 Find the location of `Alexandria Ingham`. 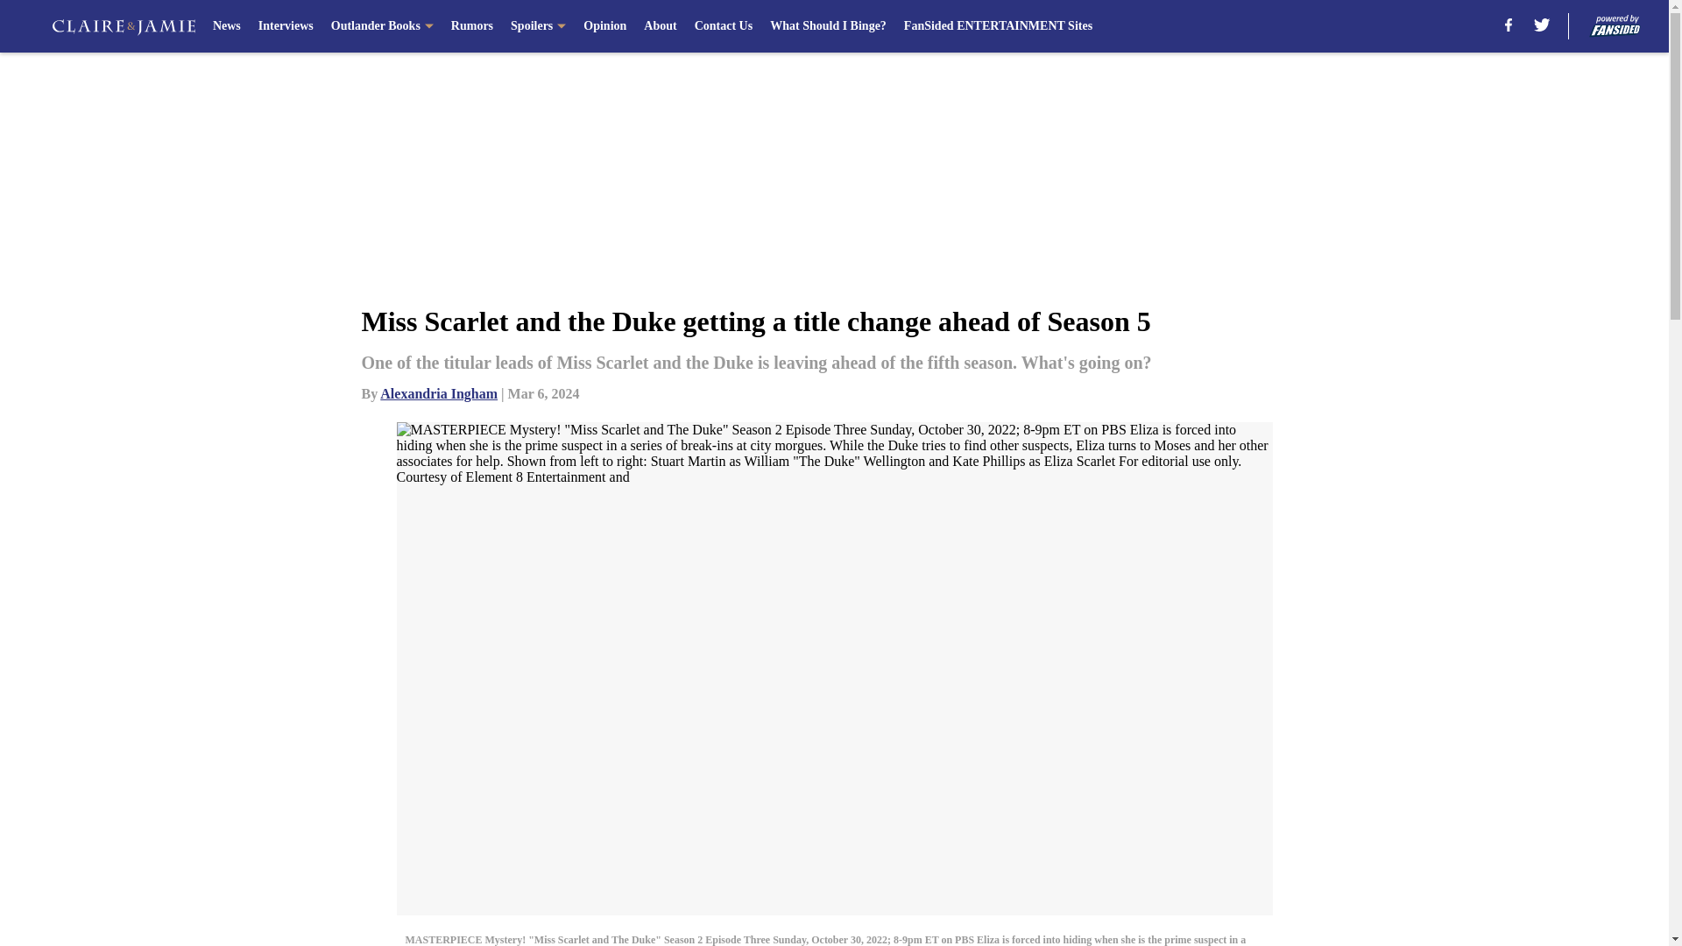

Alexandria Ingham is located at coordinates (438, 392).